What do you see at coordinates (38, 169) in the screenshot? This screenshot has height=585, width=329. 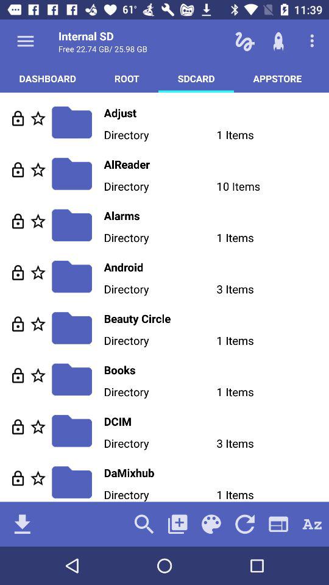 I see `bookmark` at bounding box center [38, 169].